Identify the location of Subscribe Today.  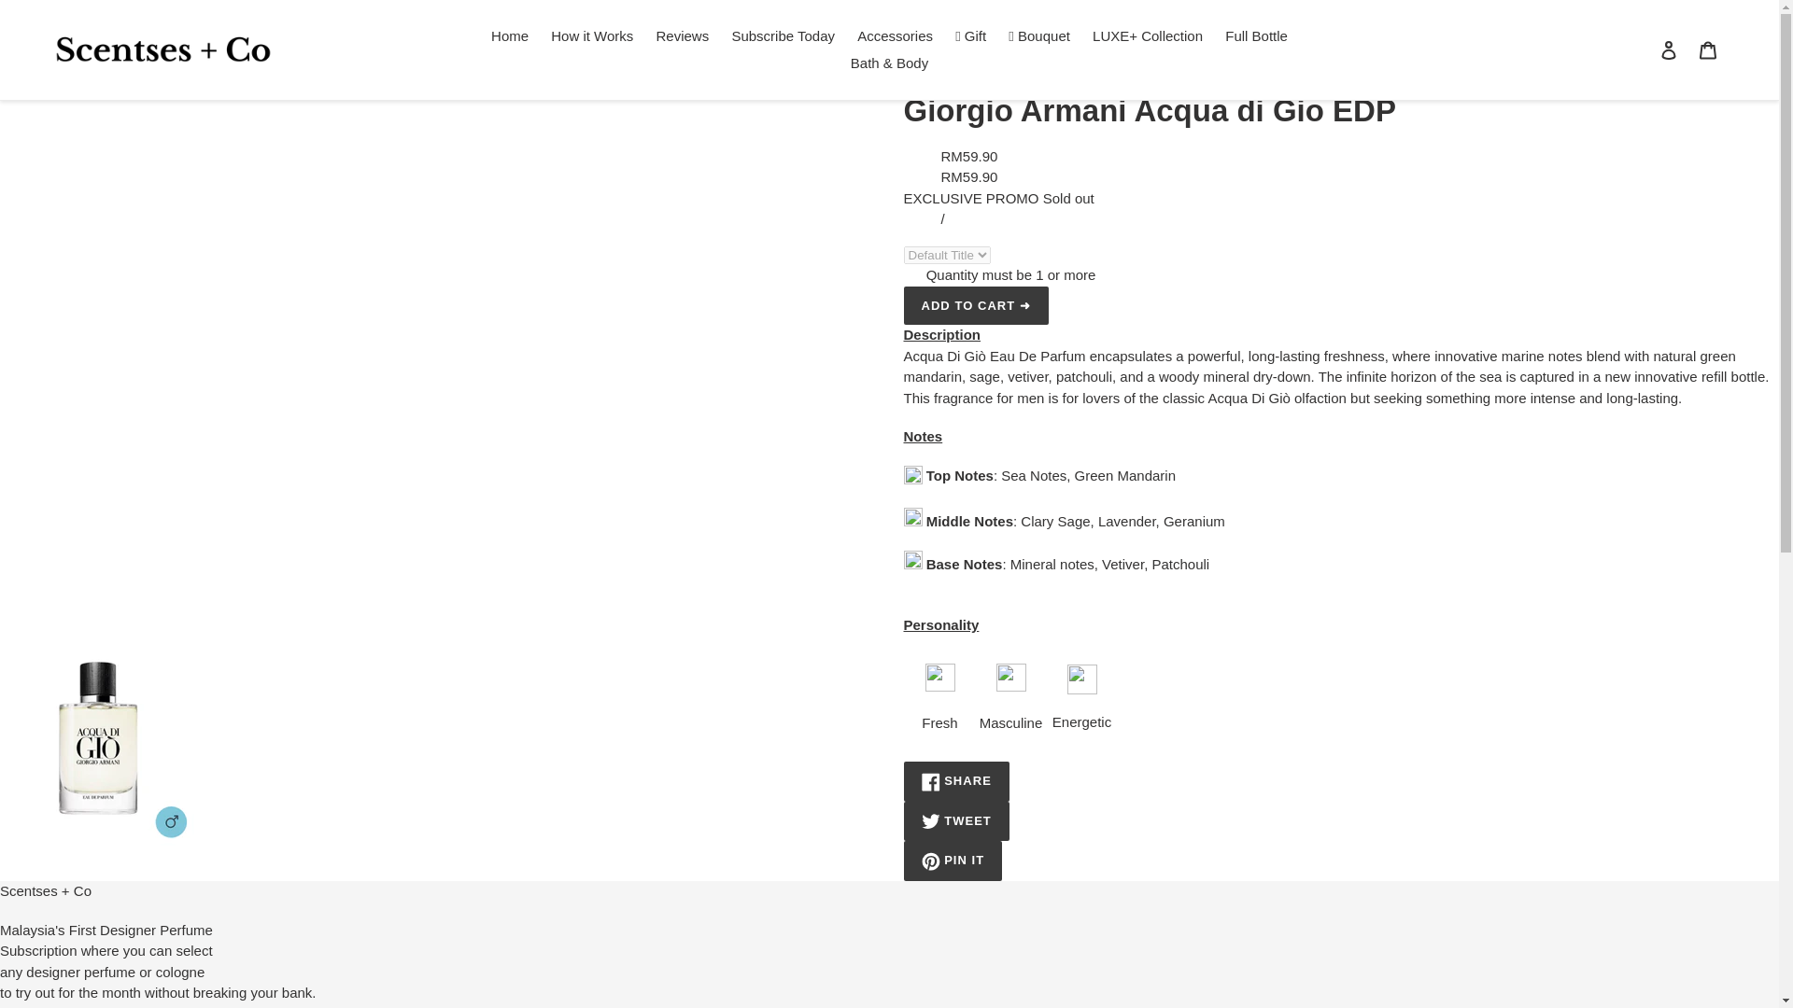
(956, 781).